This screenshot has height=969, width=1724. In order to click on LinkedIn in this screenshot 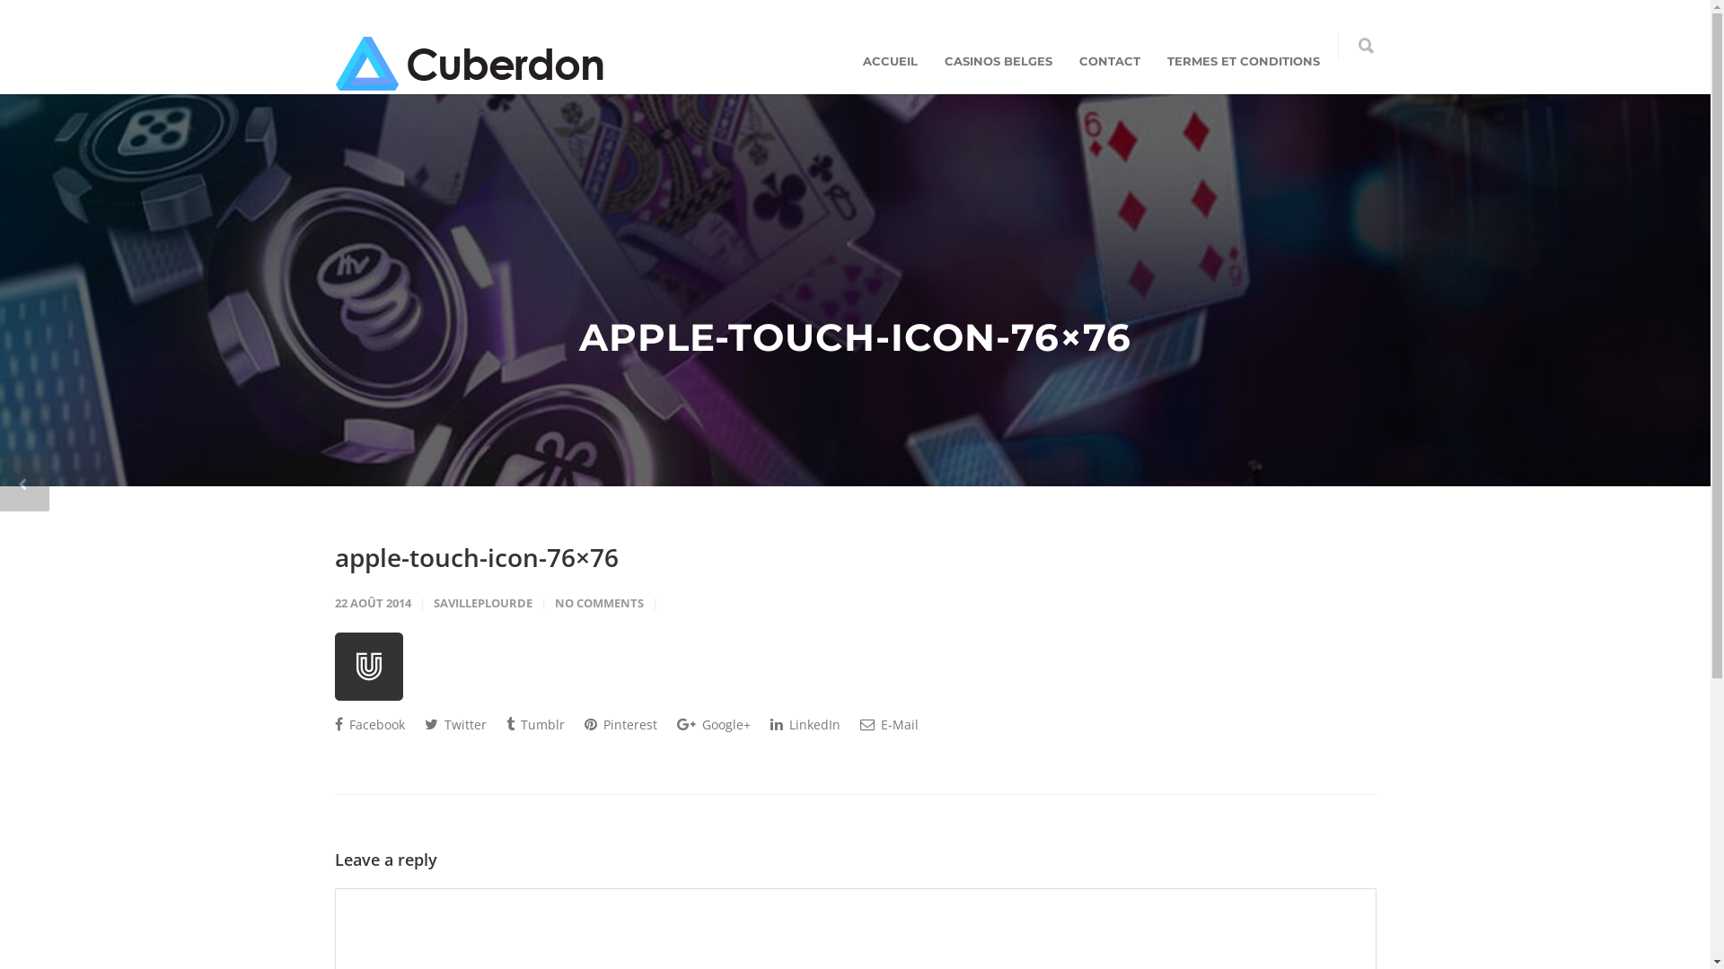, I will do `click(805, 724)`.